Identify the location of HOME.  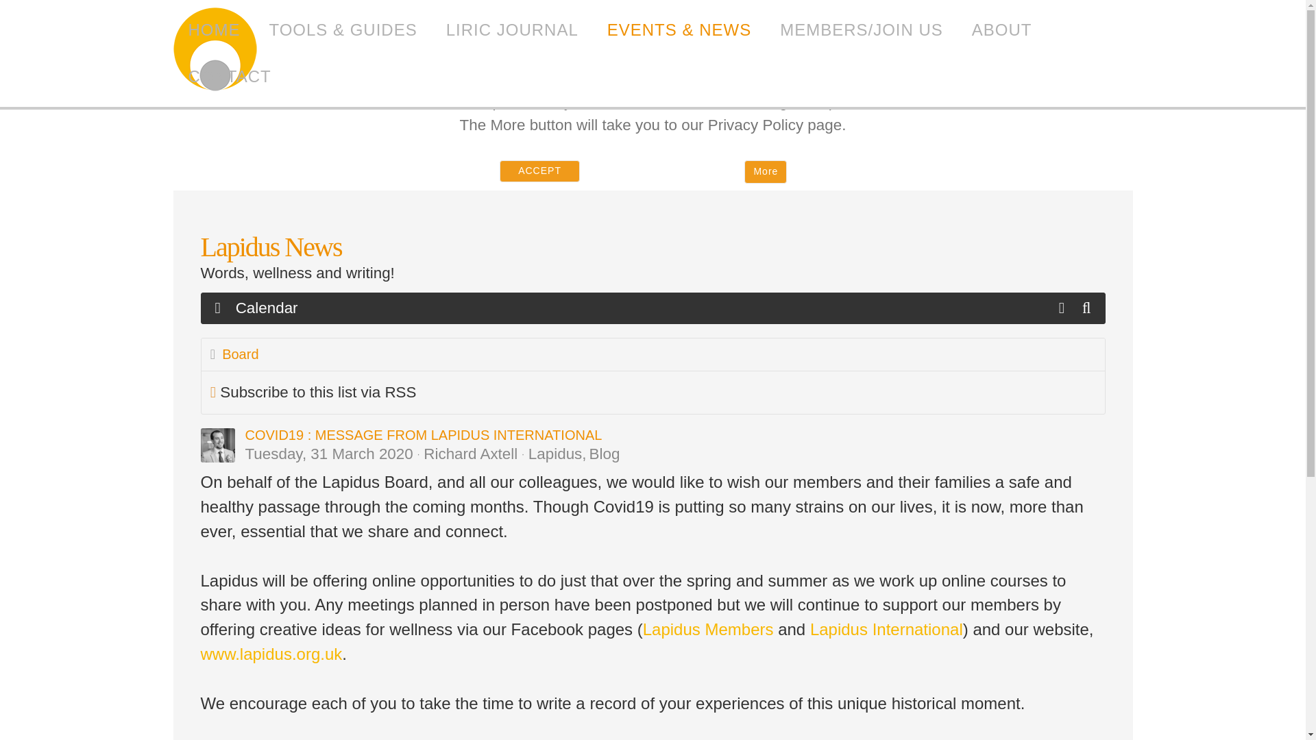
(214, 29).